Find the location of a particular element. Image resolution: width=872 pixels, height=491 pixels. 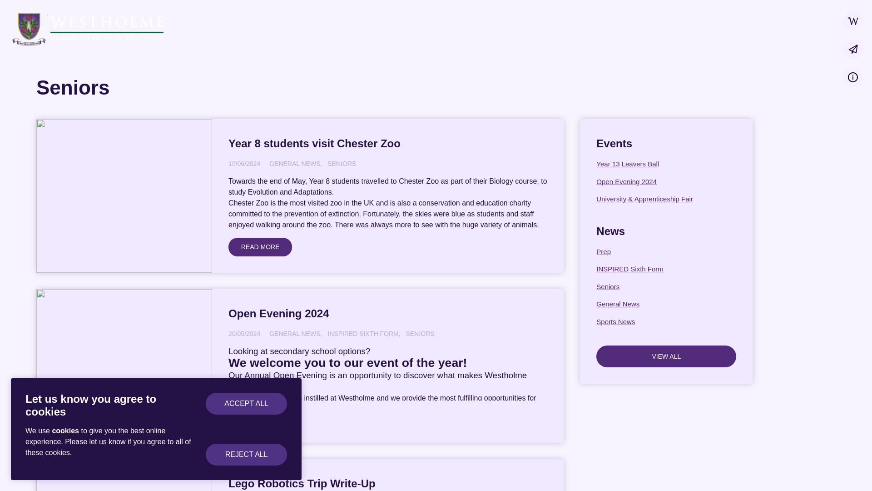

Seniors is located at coordinates (666, 286).